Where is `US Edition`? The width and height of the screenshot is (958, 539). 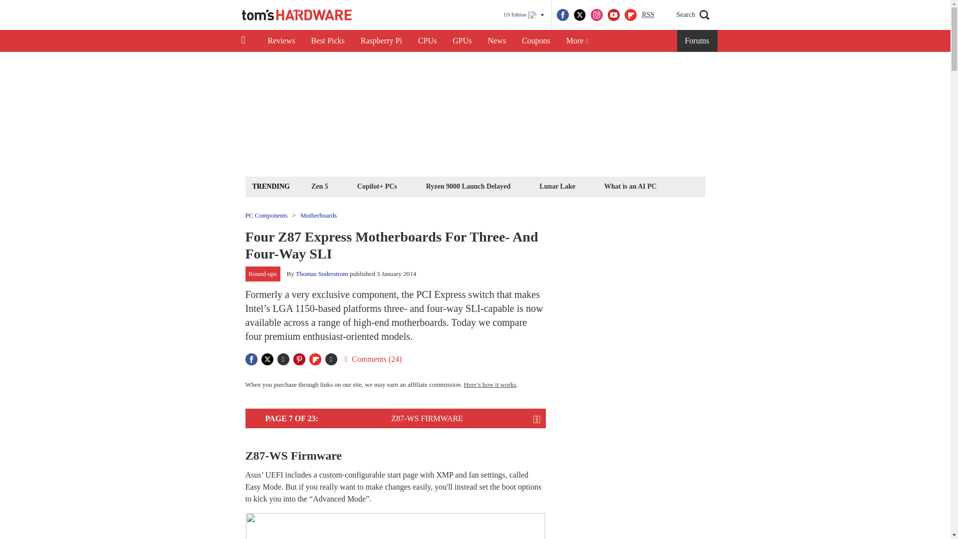 US Edition is located at coordinates (524, 15).